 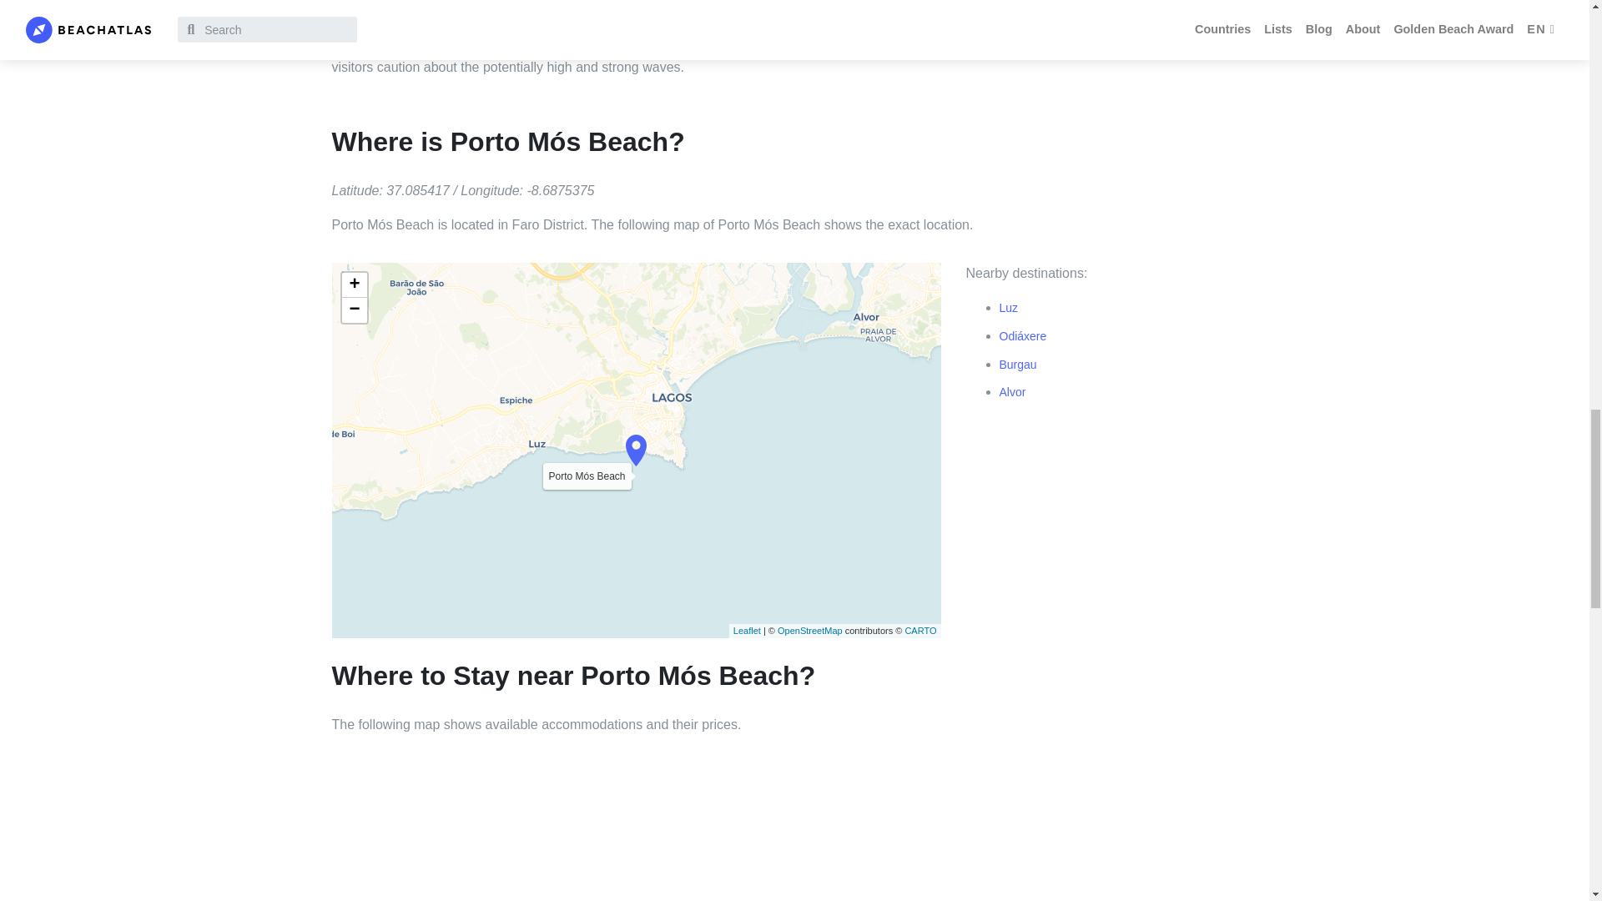 What do you see at coordinates (748, 631) in the screenshot?
I see `A JS library for interactive maps` at bounding box center [748, 631].